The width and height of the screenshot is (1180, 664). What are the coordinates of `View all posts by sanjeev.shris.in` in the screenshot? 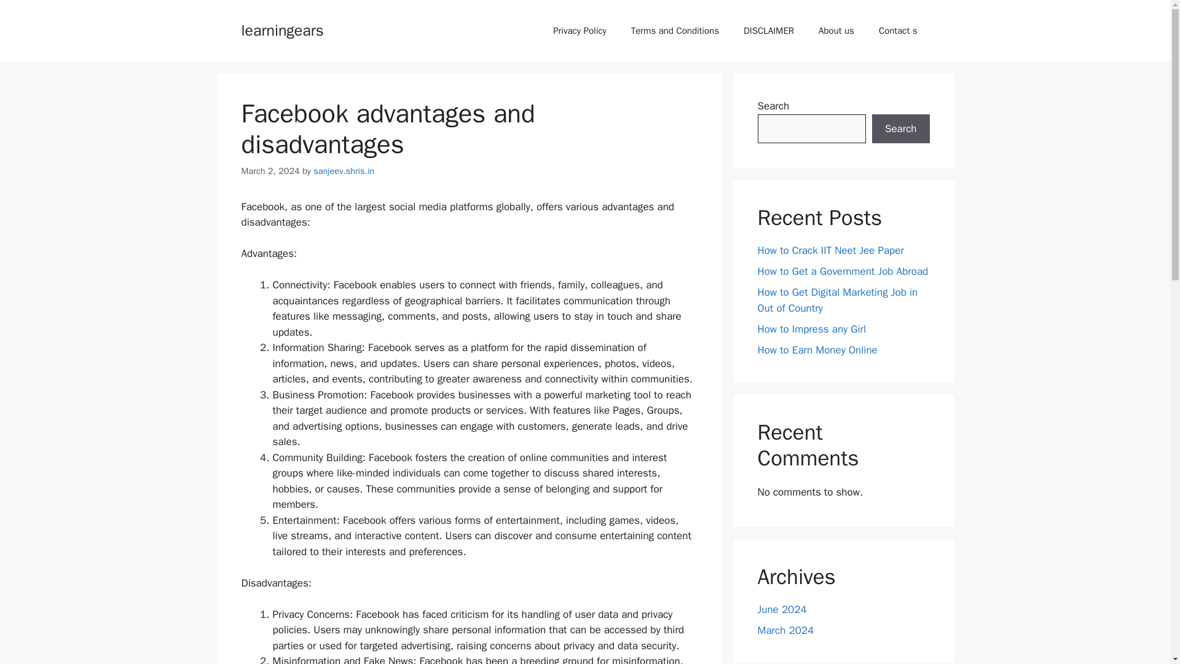 It's located at (344, 171).